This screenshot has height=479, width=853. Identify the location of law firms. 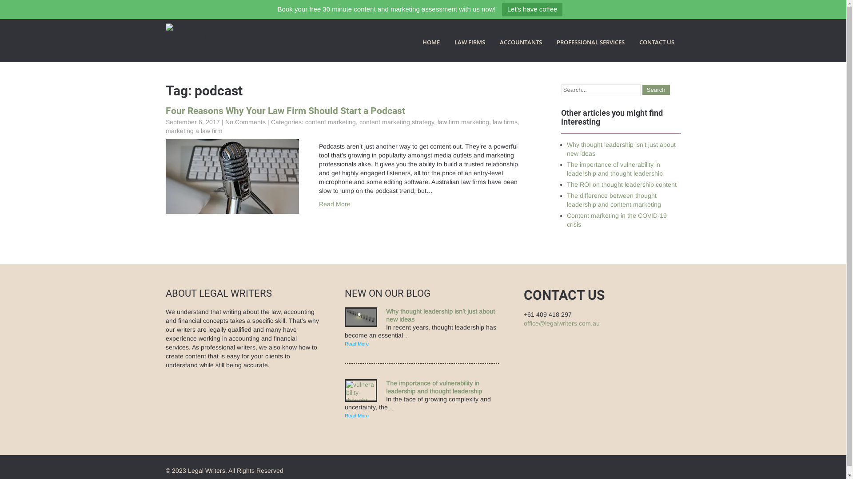
(505, 122).